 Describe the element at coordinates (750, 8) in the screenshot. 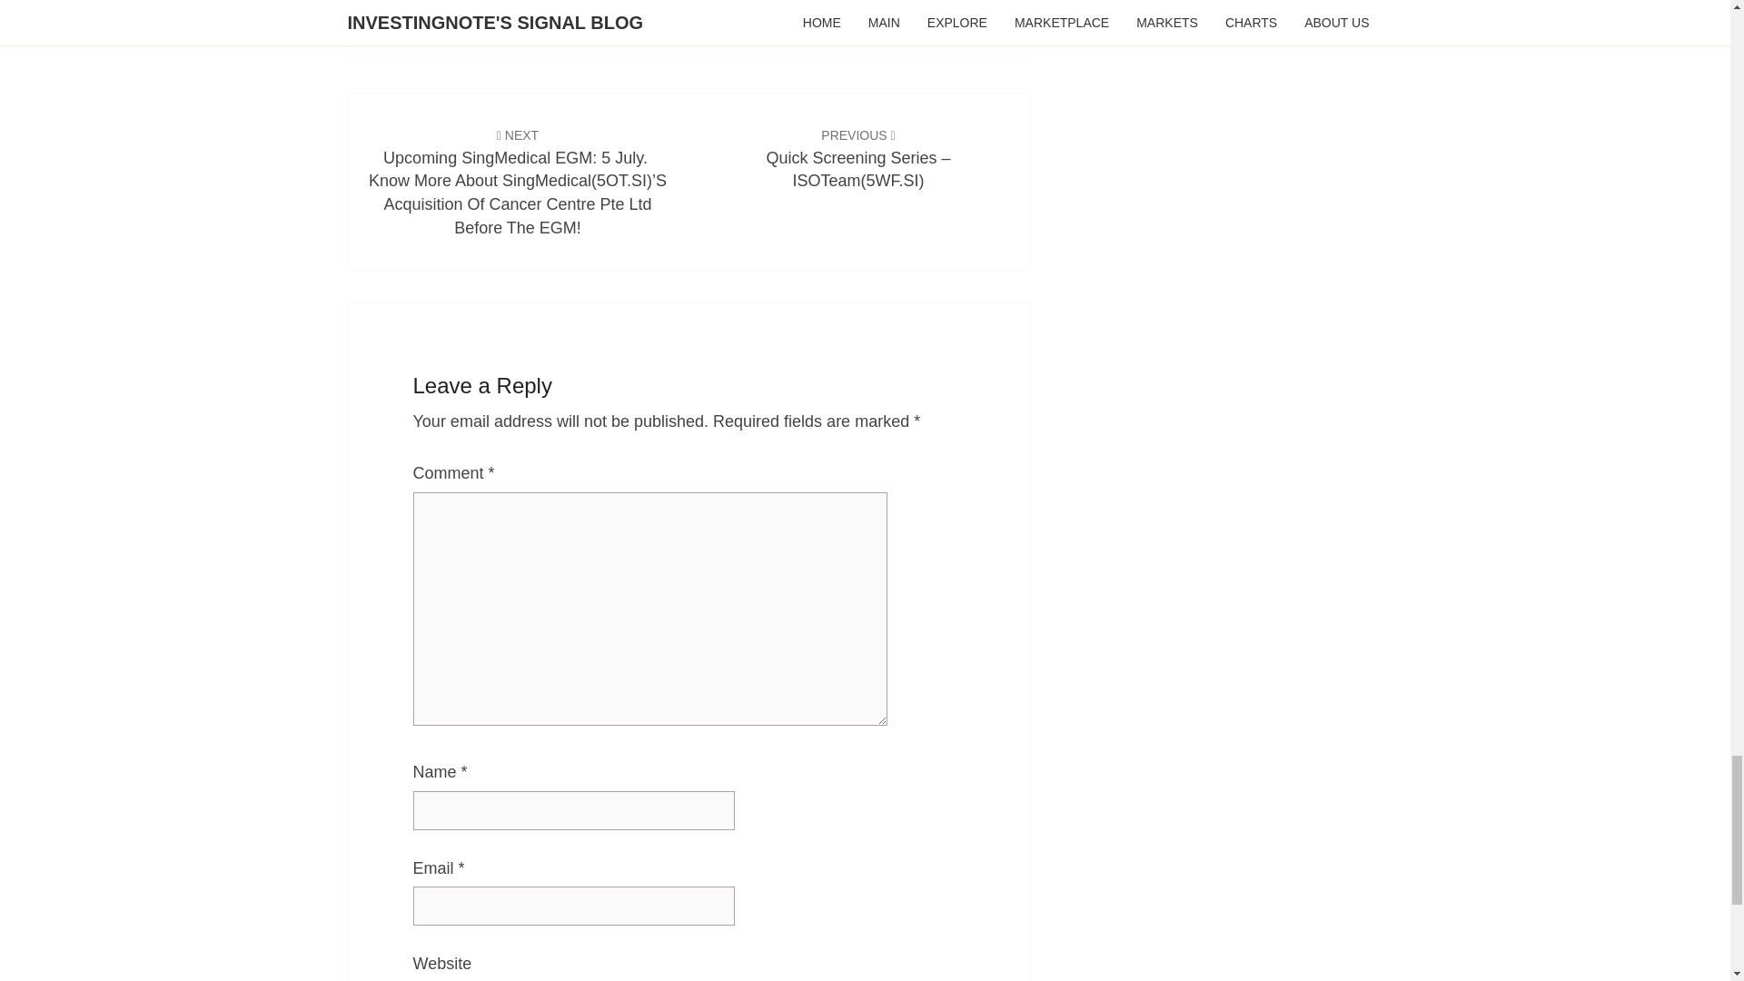

I see `Stockanalysis` at that location.